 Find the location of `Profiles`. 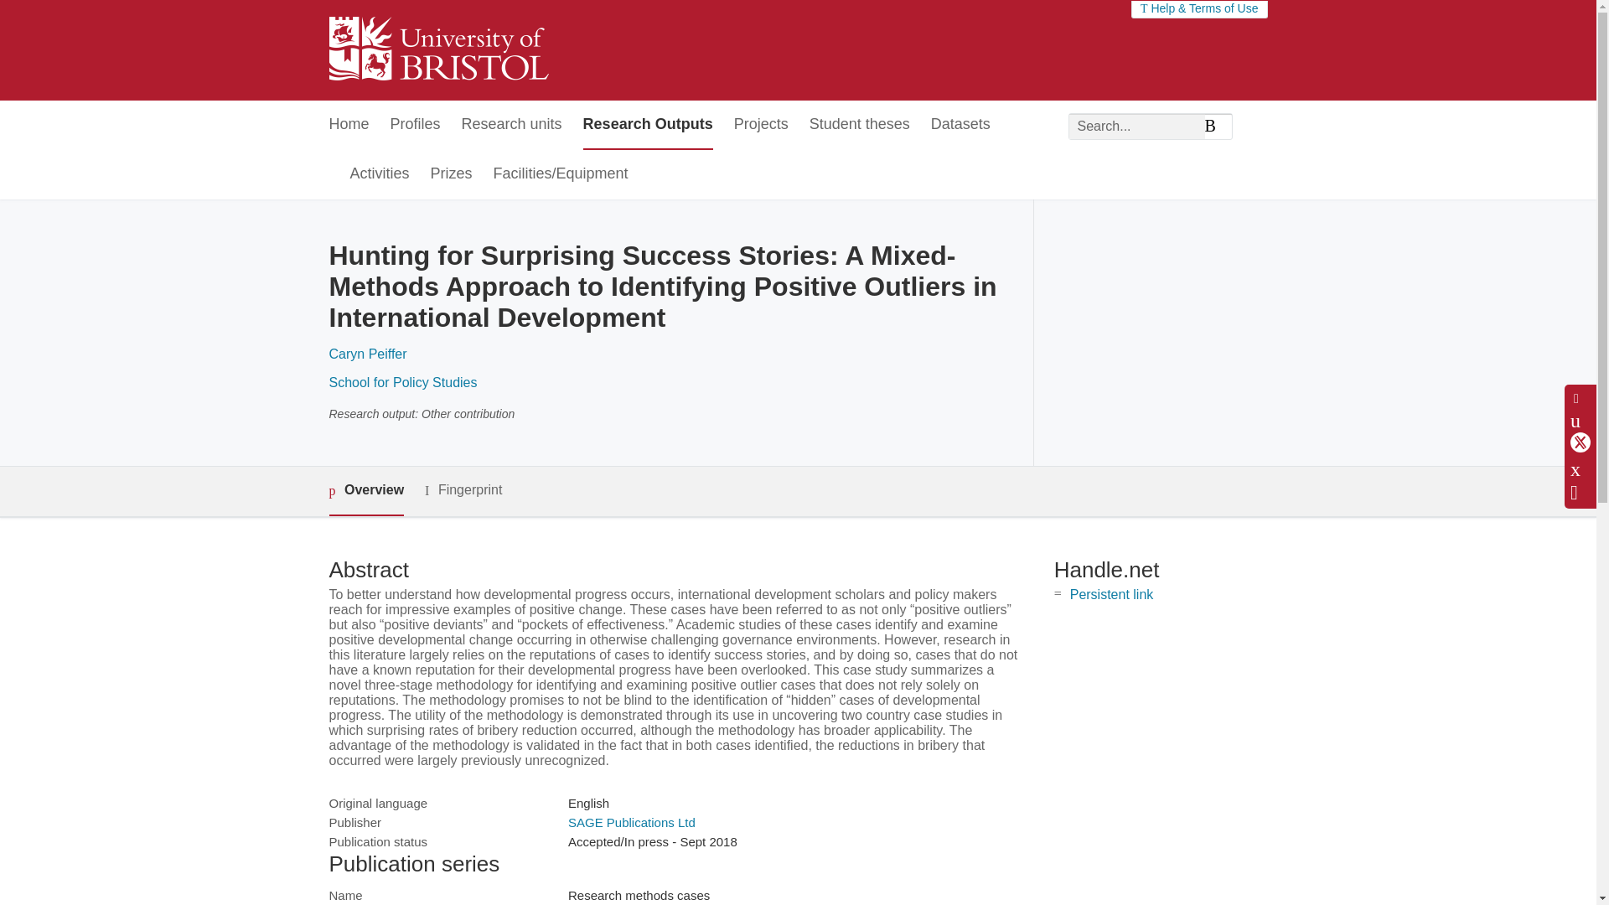

Profiles is located at coordinates (416, 125).